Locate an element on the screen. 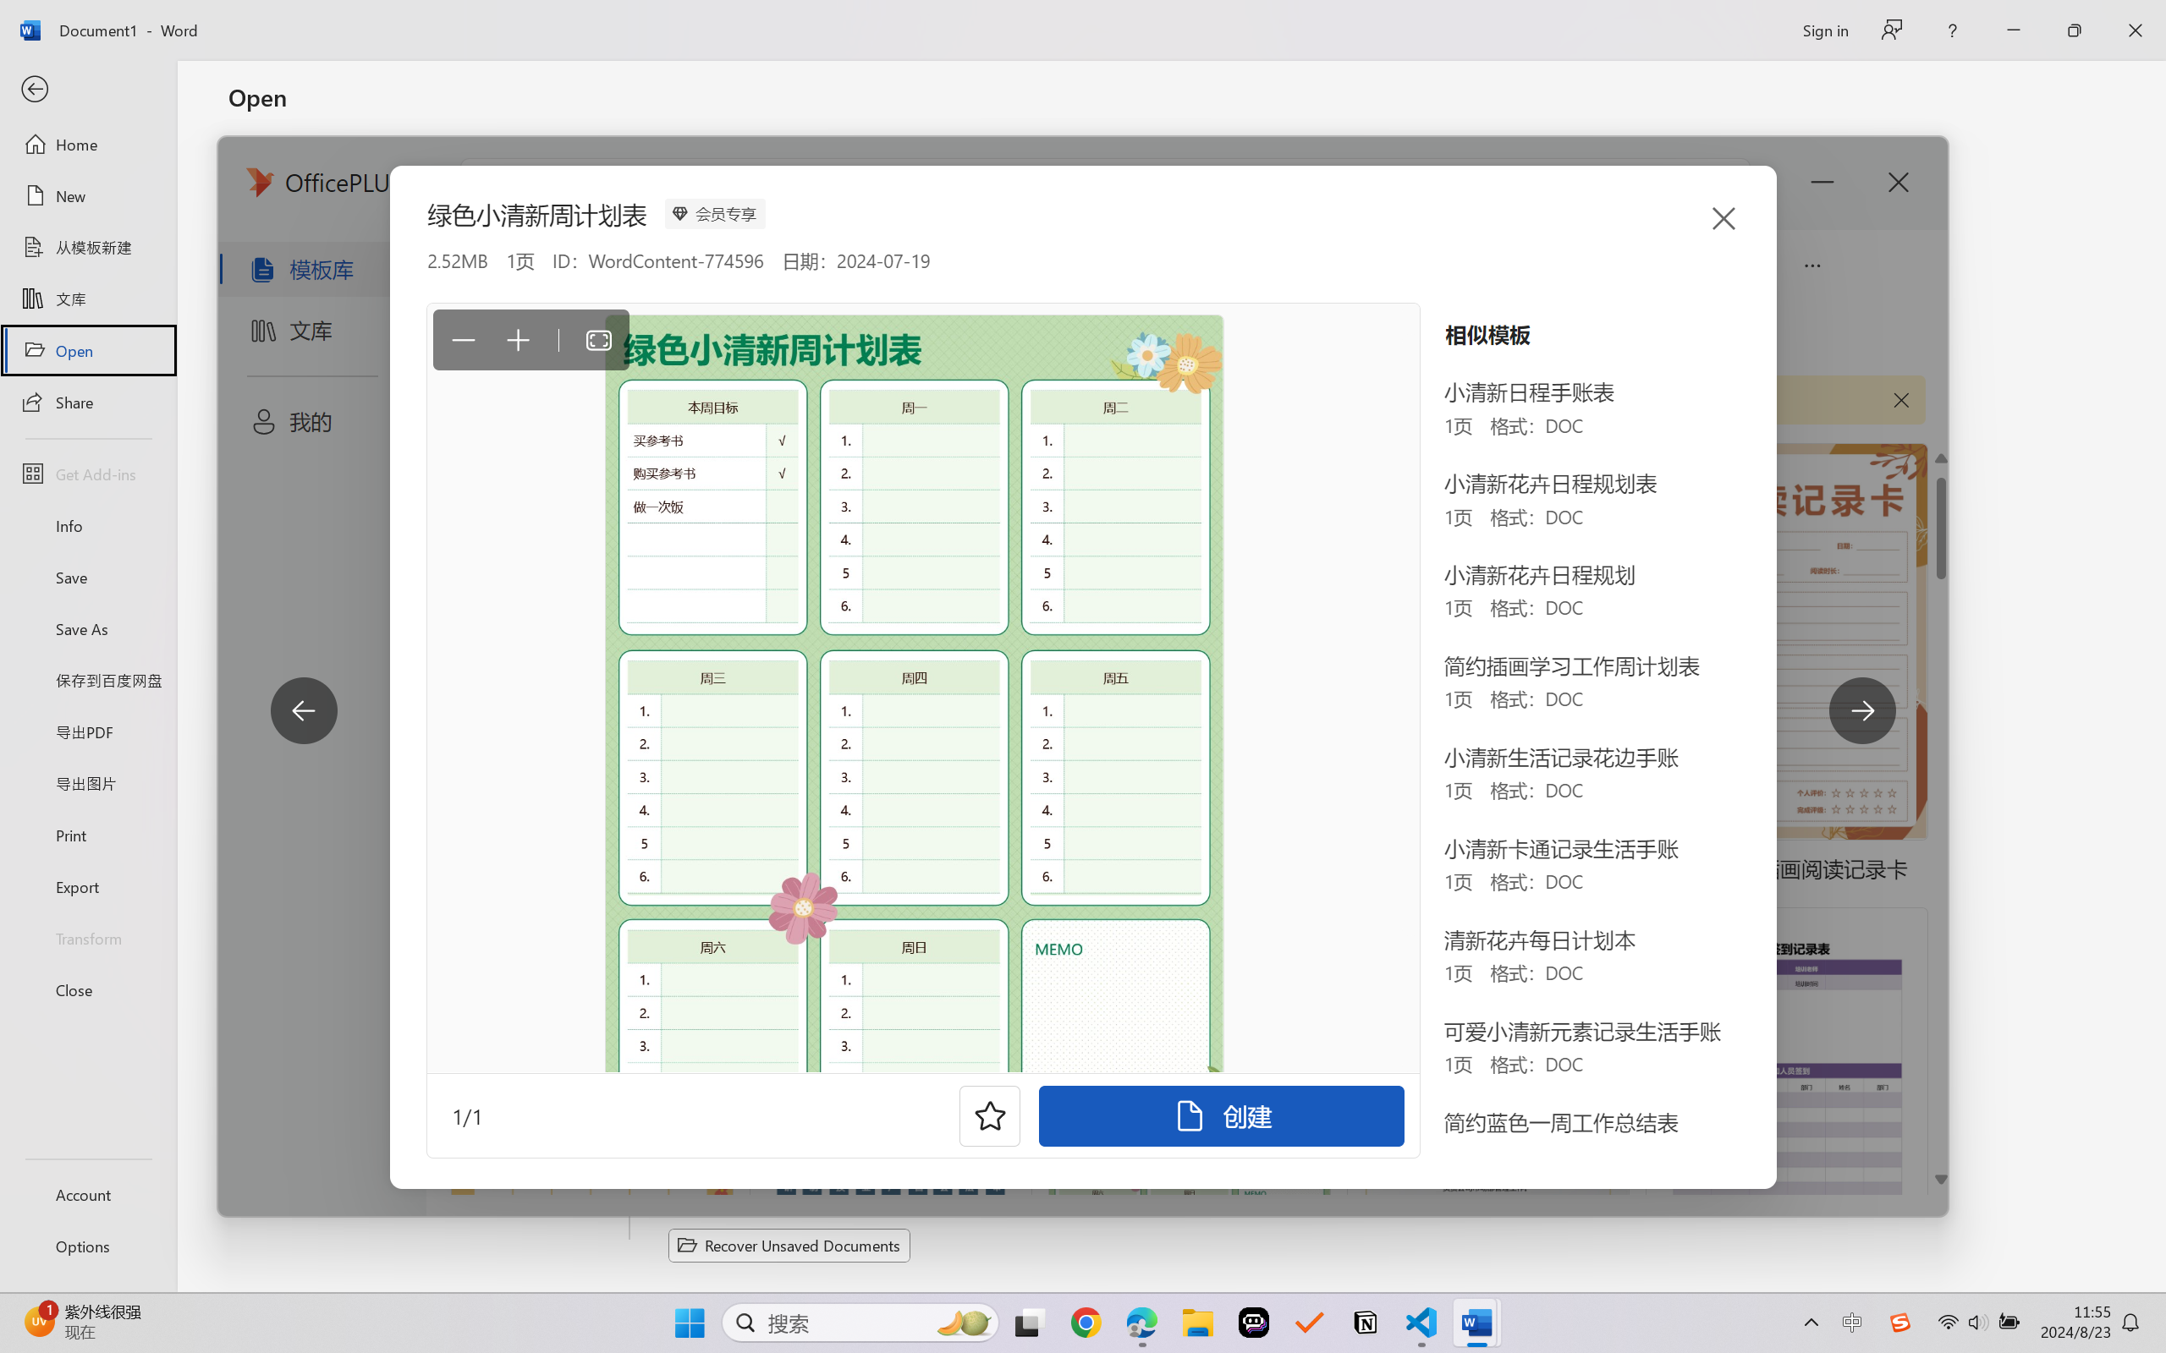  OneDrive is located at coordinates (430, 304).